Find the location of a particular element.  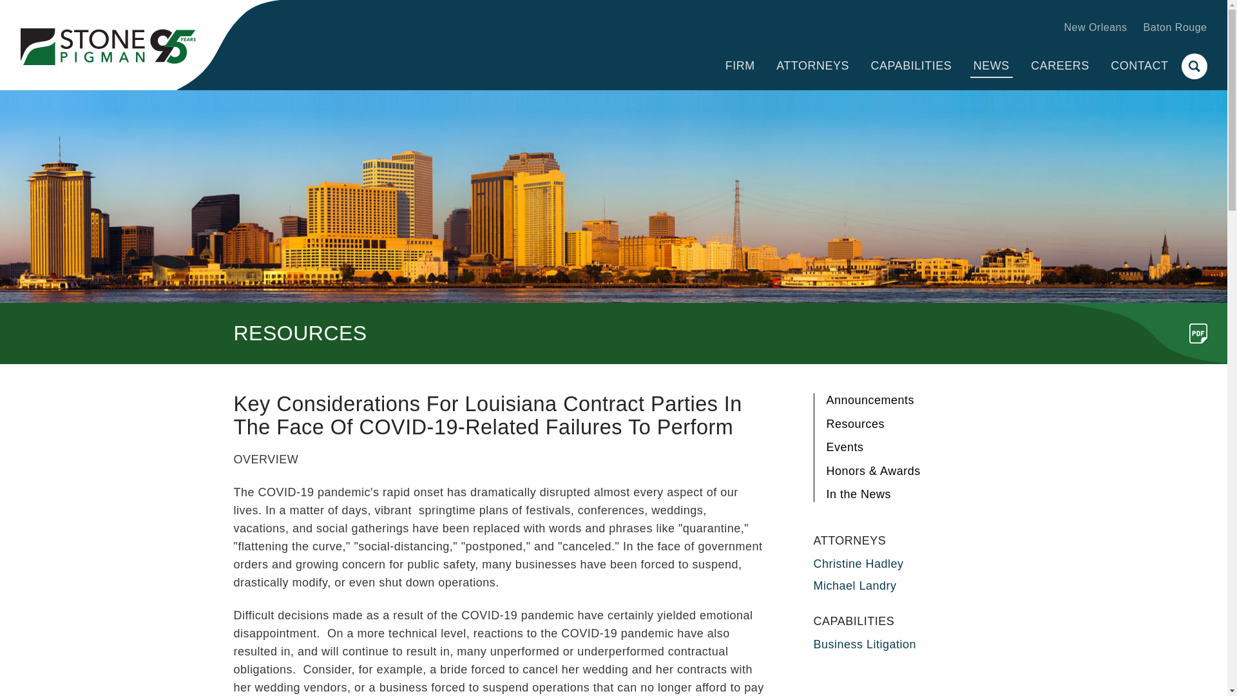

Michael Landry is located at coordinates (854, 585).